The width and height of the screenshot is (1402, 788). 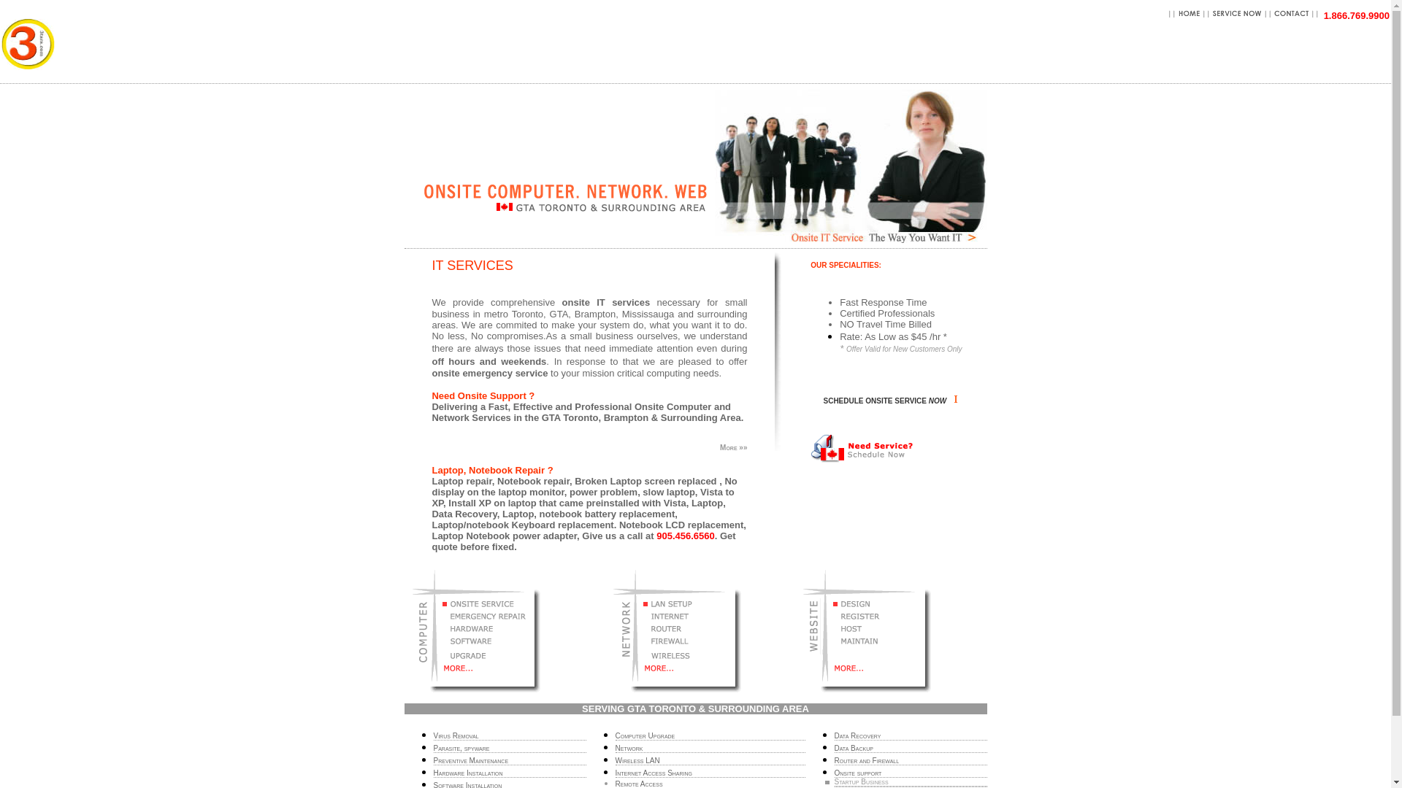 I want to click on Computer Upgrade, so click(x=645, y=735).